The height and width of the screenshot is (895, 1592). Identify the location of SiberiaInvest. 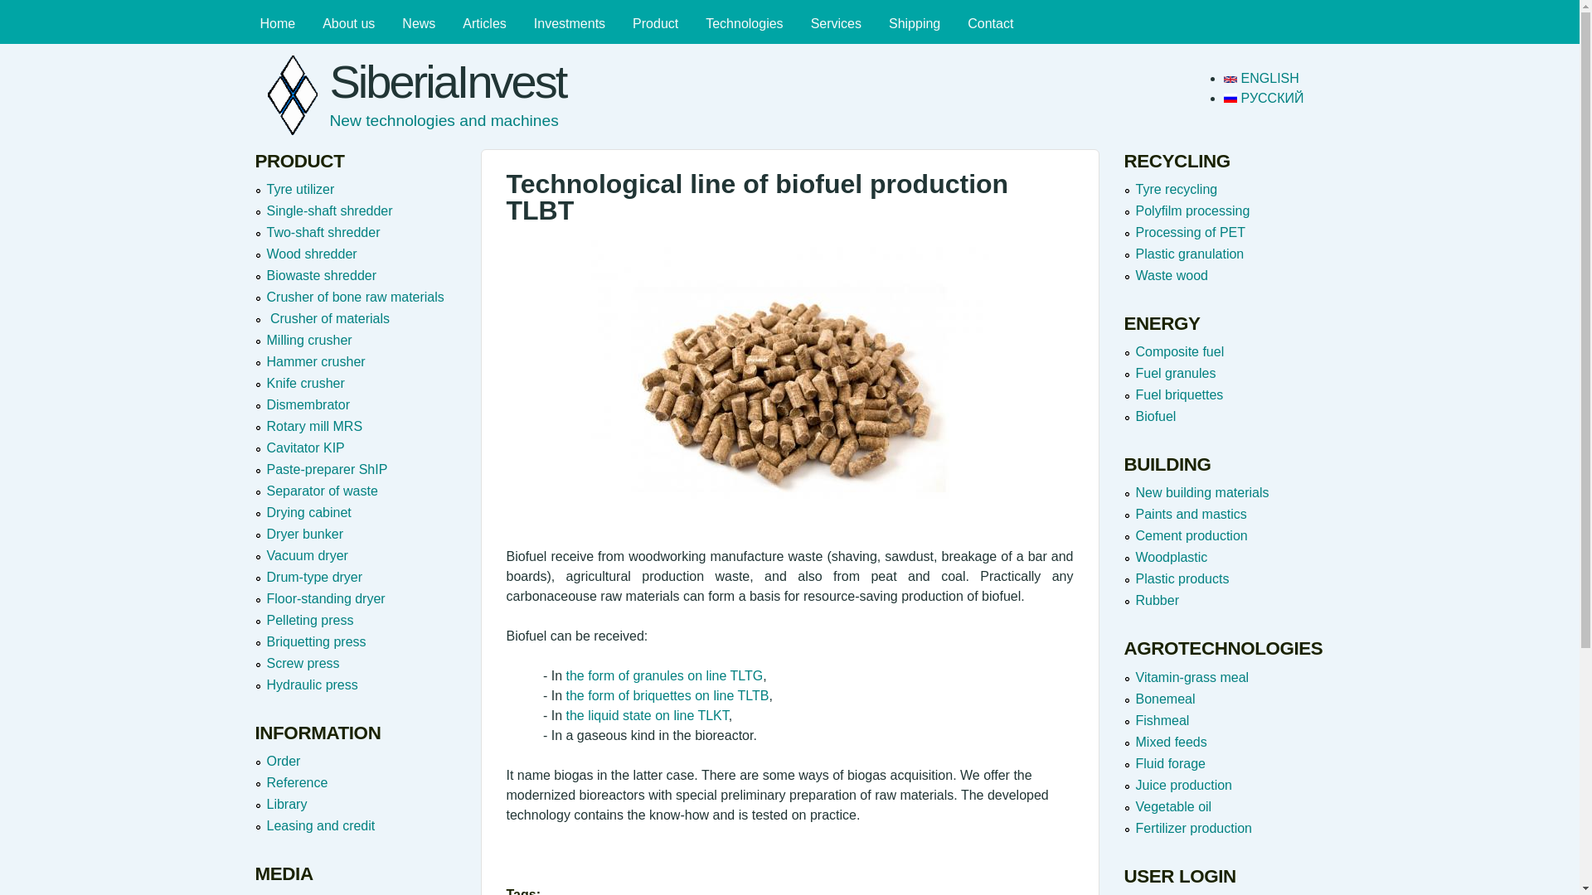
(448, 81).